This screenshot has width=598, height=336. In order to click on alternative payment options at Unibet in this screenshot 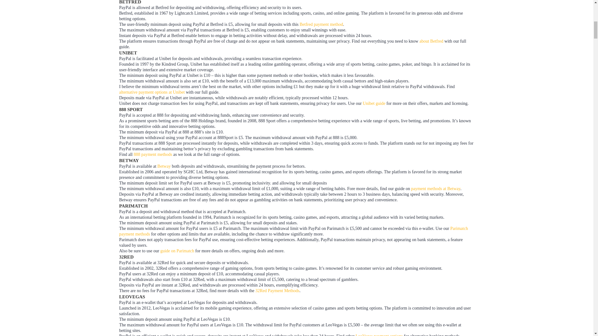, I will do `click(152, 92)`.